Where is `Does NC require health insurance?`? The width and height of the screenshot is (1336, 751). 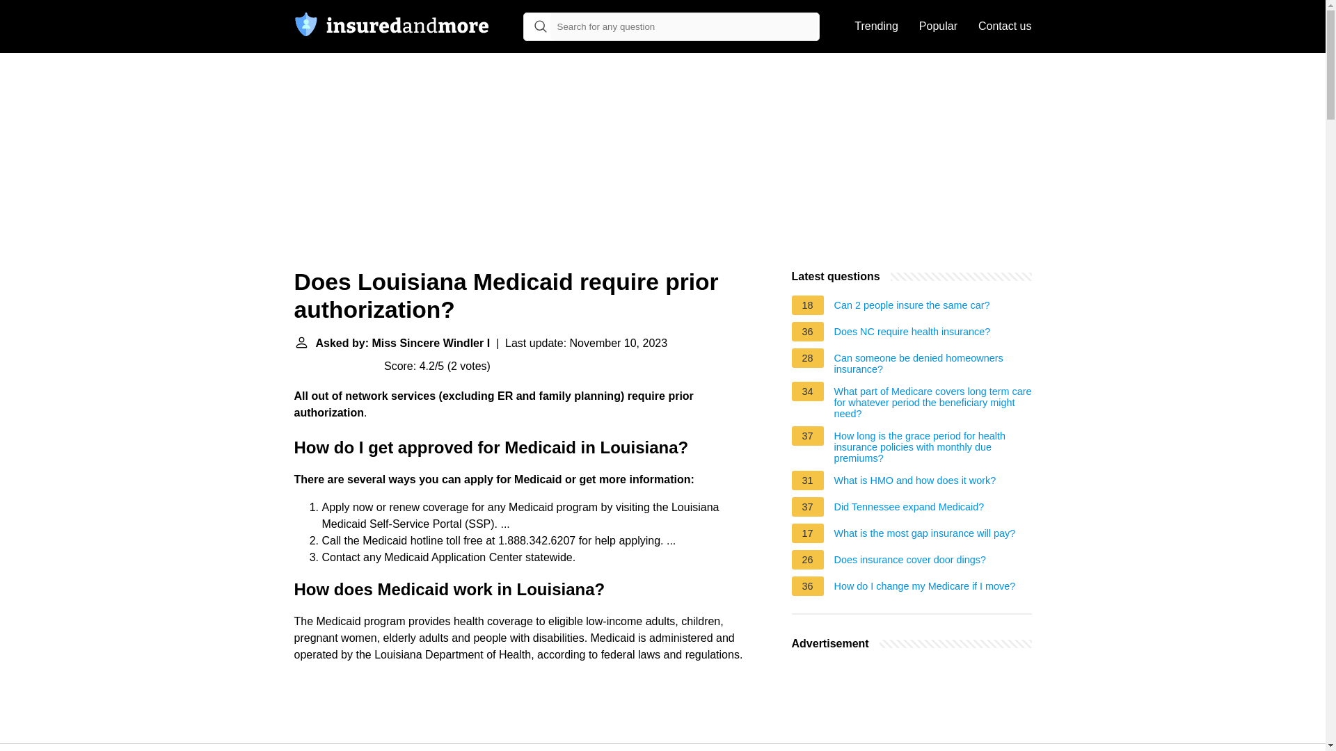
Does NC require health insurance? is located at coordinates (912, 334).